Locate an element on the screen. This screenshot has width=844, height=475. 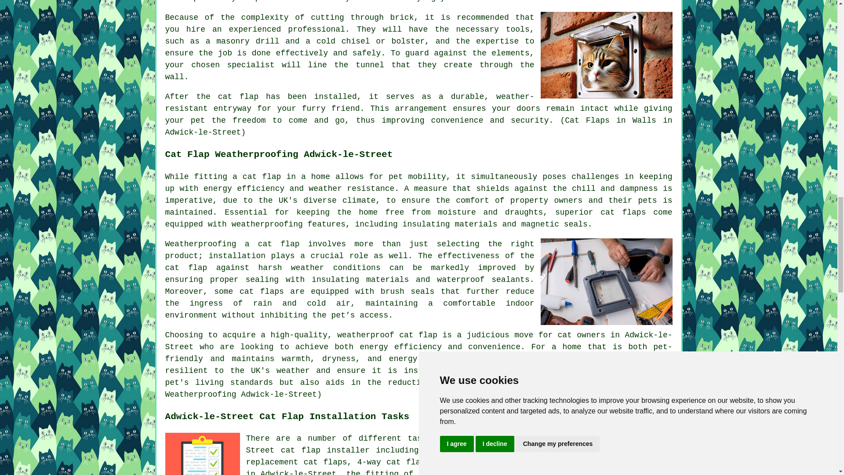
cat flap is located at coordinates (279, 244).